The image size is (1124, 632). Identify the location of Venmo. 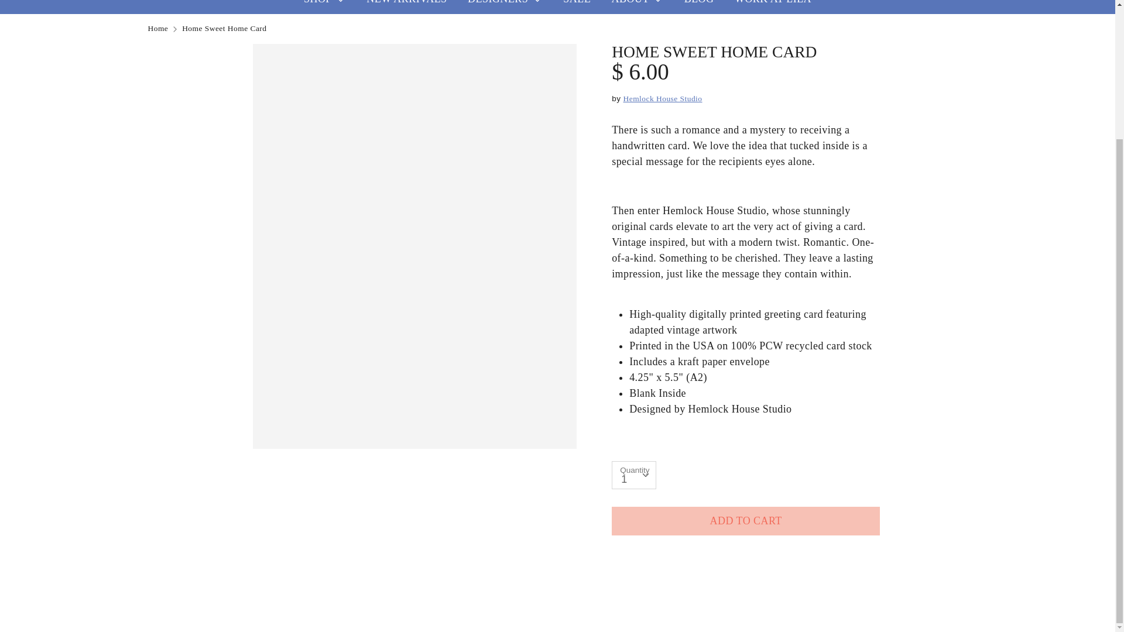
(928, 423).